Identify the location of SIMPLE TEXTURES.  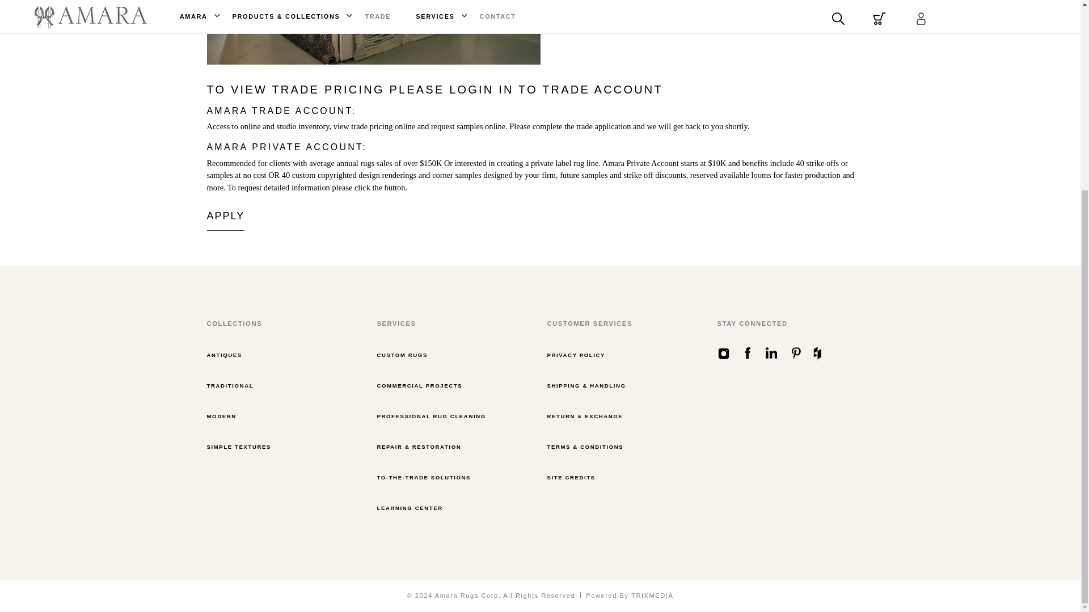
(239, 447).